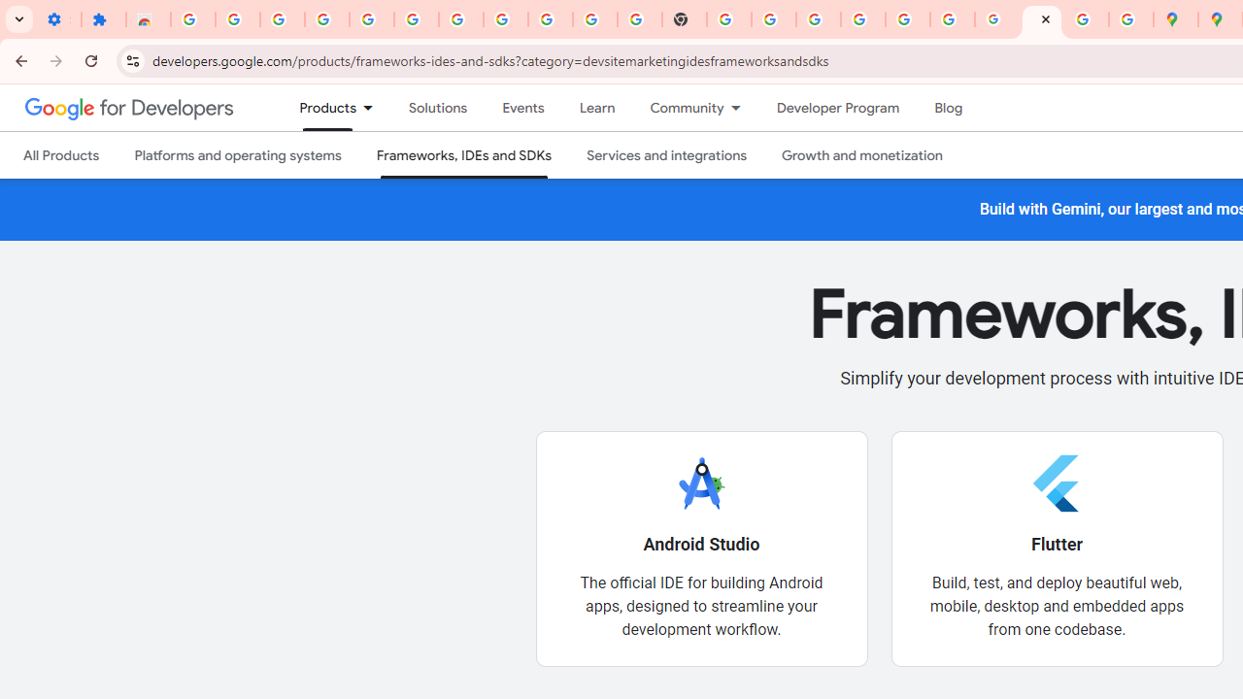 The image size is (1243, 699). Describe the element at coordinates (729, 19) in the screenshot. I see `https://scholar.google.com/` at that location.